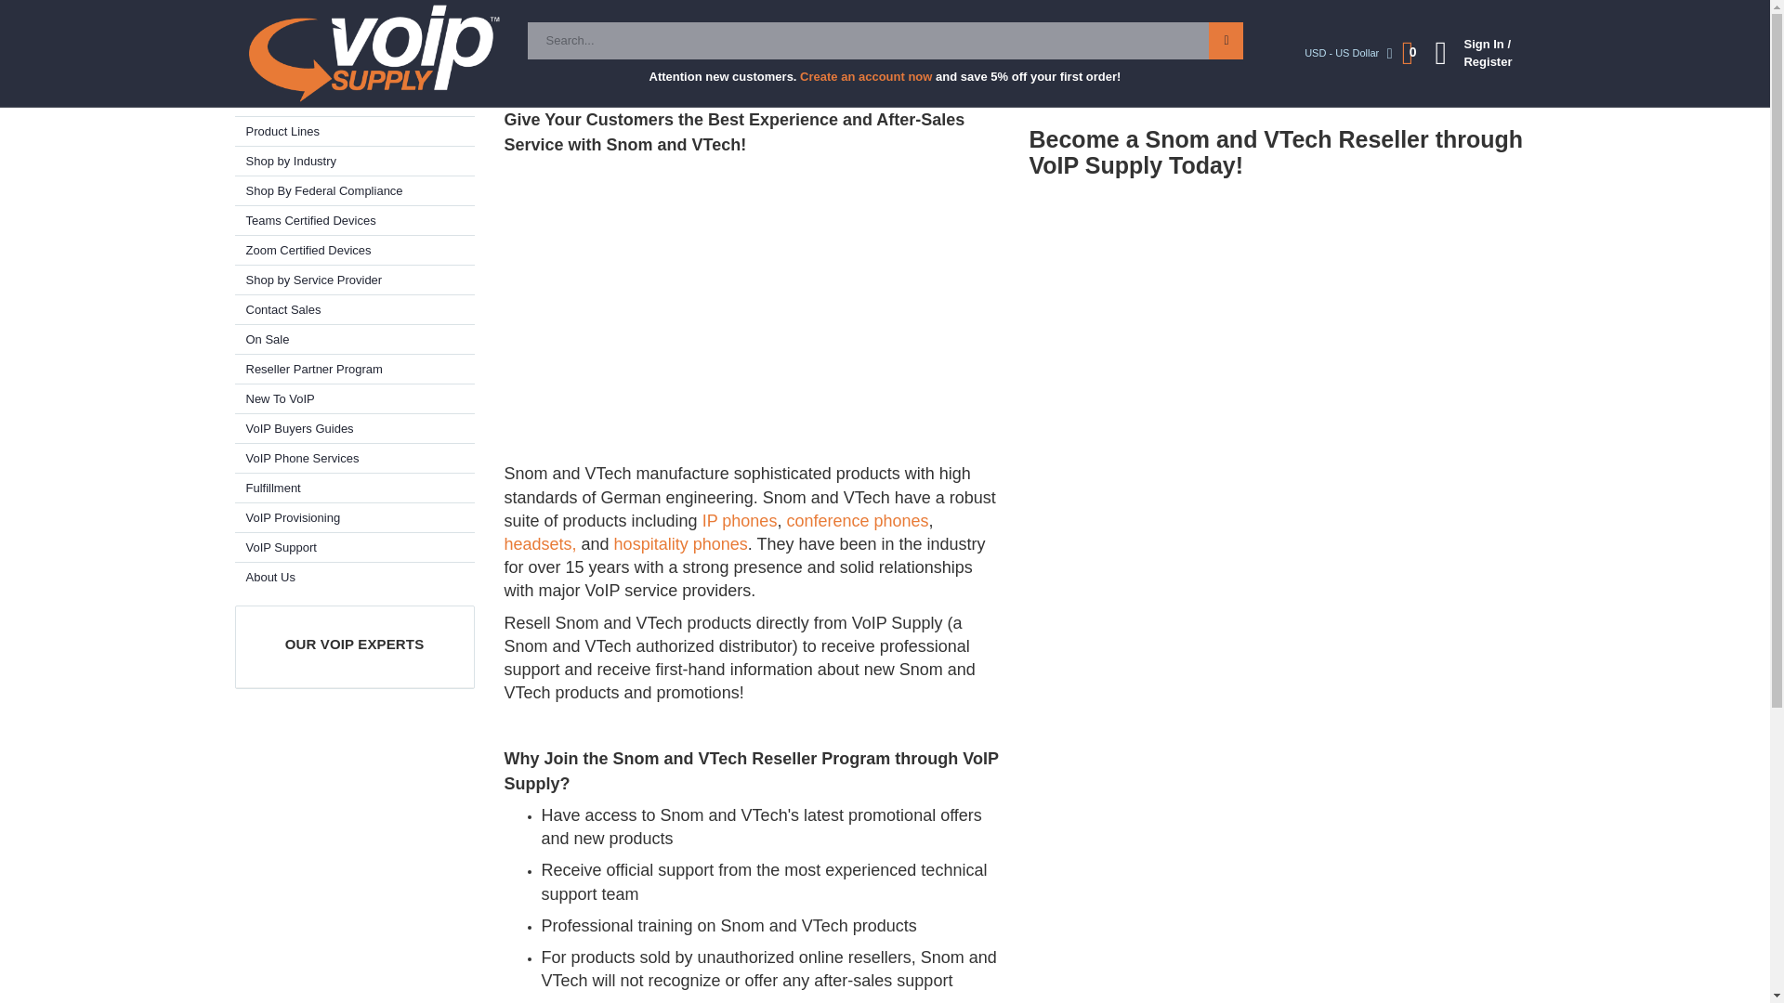 This screenshot has width=1784, height=1003. What do you see at coordinates (1273, 19) in the screenshot?
I see `1-800-398-8647` at bounding box center [1273, 19].